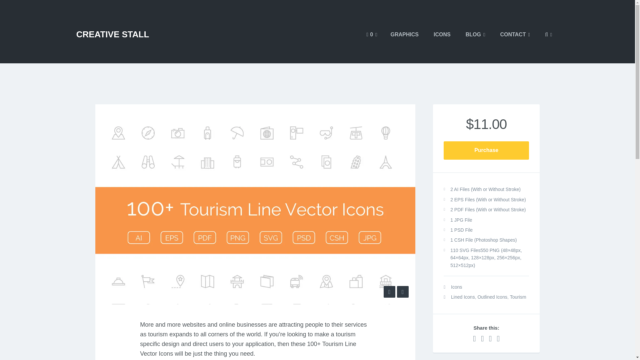 The height and width of the screenshot is (360, 640). What do you see at coordinates (475, 34) in the screenshot?
I see `BLOG` at bounding box center [475, 34].